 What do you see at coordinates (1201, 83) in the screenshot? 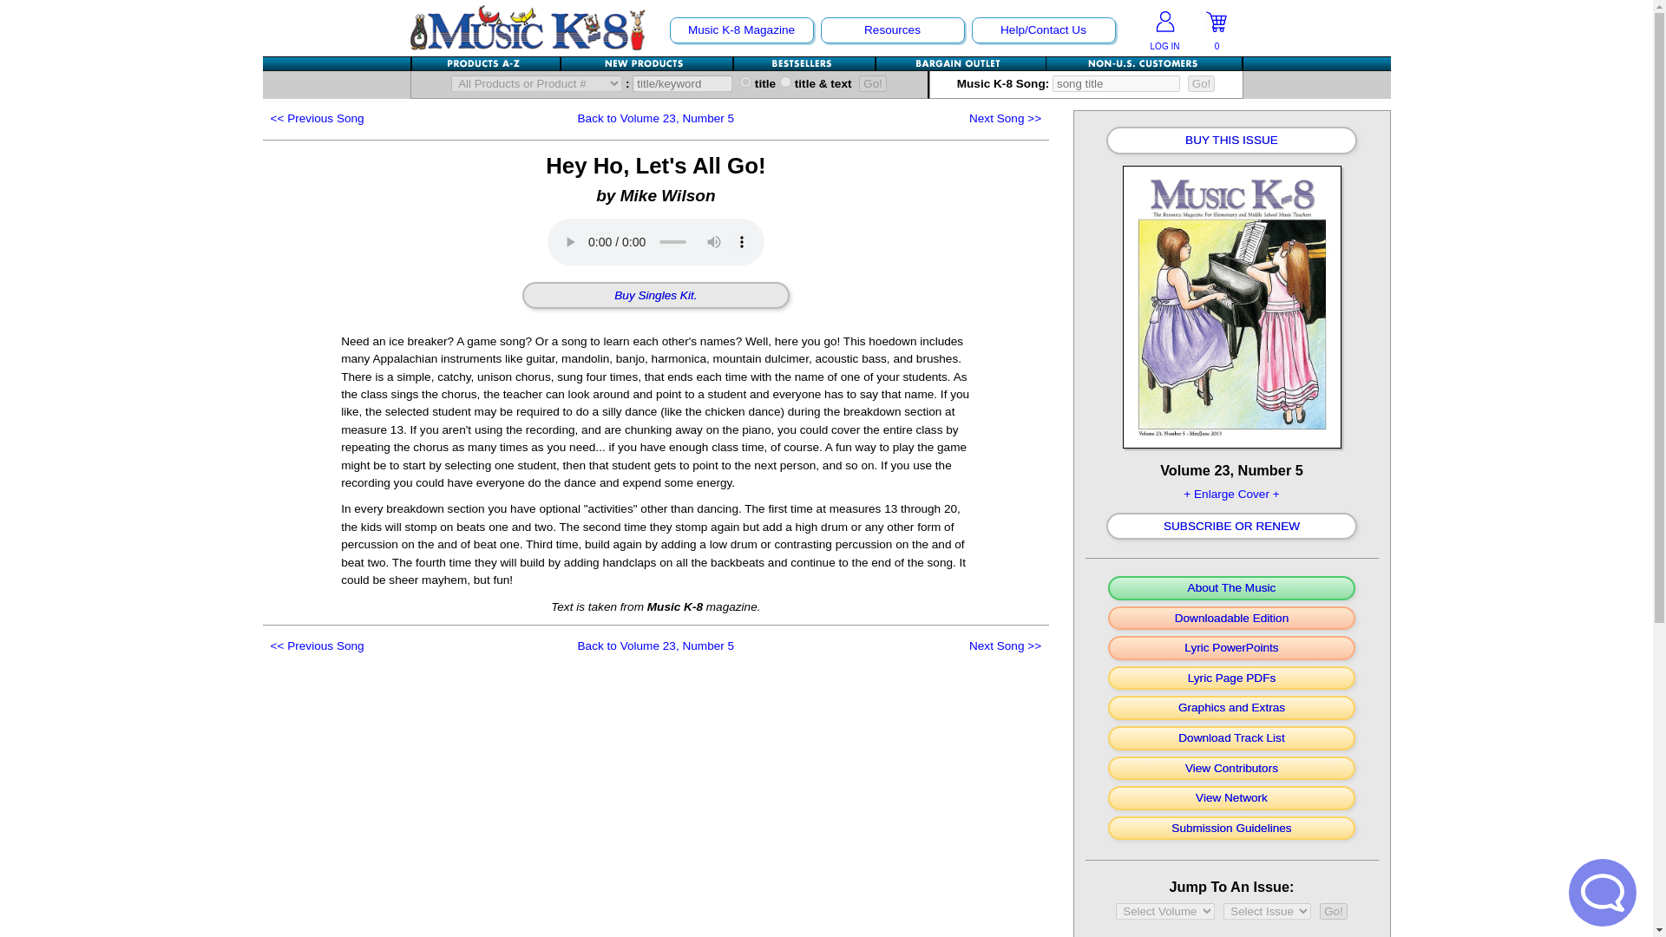
I see `Go!` at bounding box center [1201, 83].